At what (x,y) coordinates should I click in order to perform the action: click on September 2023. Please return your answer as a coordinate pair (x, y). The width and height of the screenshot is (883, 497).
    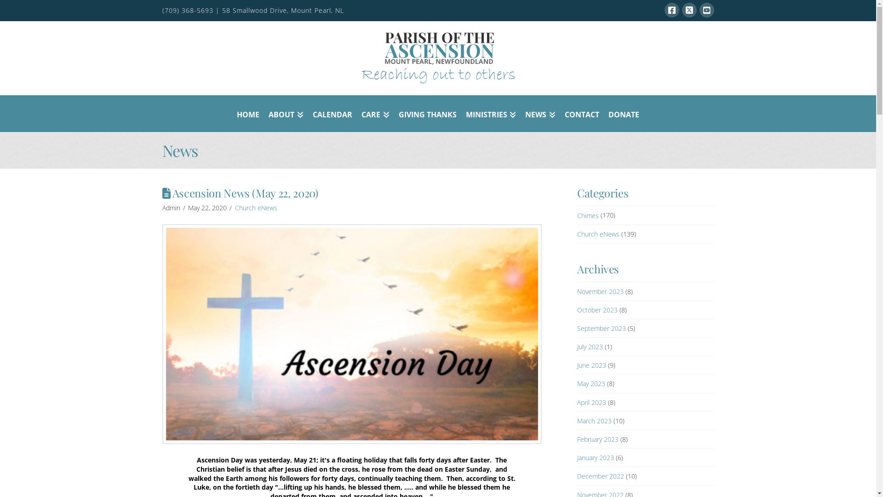
    Looking at the image, I should click on (602, 329).